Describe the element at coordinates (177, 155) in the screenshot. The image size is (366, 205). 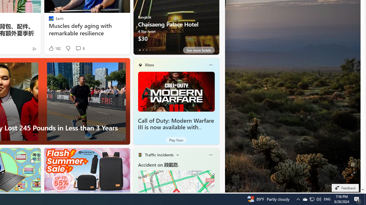
I see `Change scenarios` at that location.